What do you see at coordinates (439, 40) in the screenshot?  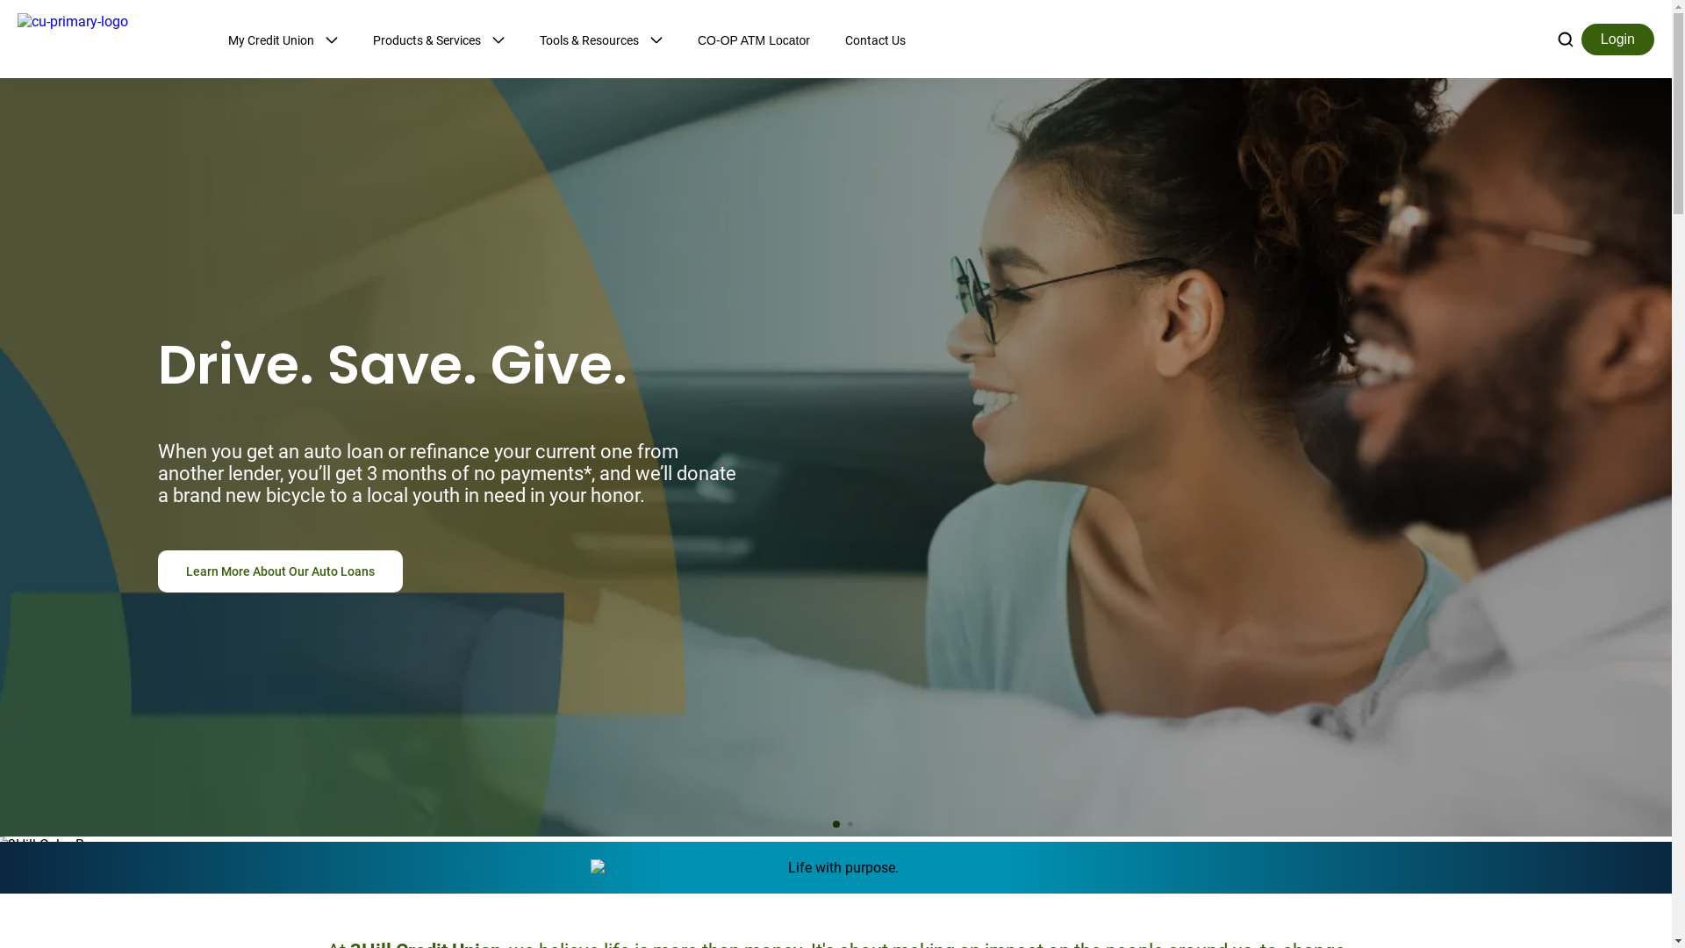 I see `Products & Services` at bounding box center [439, 40].